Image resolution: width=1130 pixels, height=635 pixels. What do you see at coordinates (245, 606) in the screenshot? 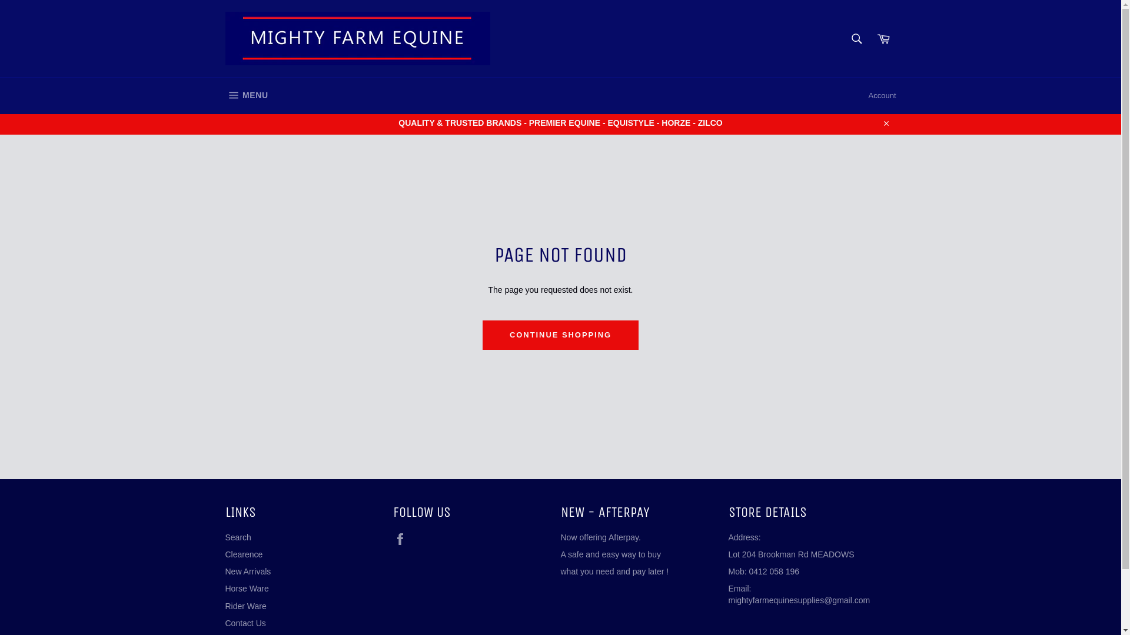
I see `Rider Ware` at bounding box center [245, 606].